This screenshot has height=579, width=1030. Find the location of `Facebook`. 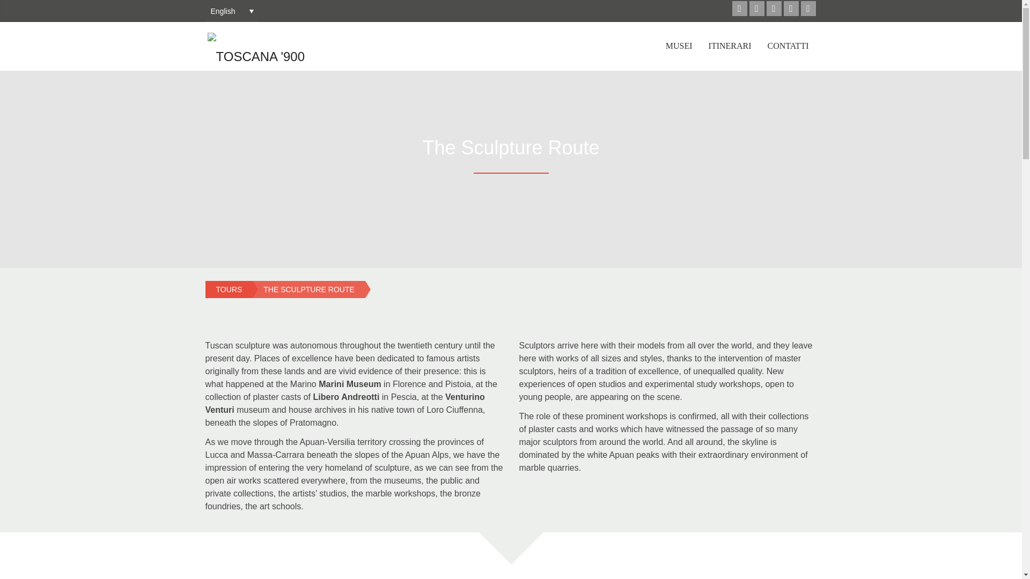

Facebook is located at coordinates (739, 9).